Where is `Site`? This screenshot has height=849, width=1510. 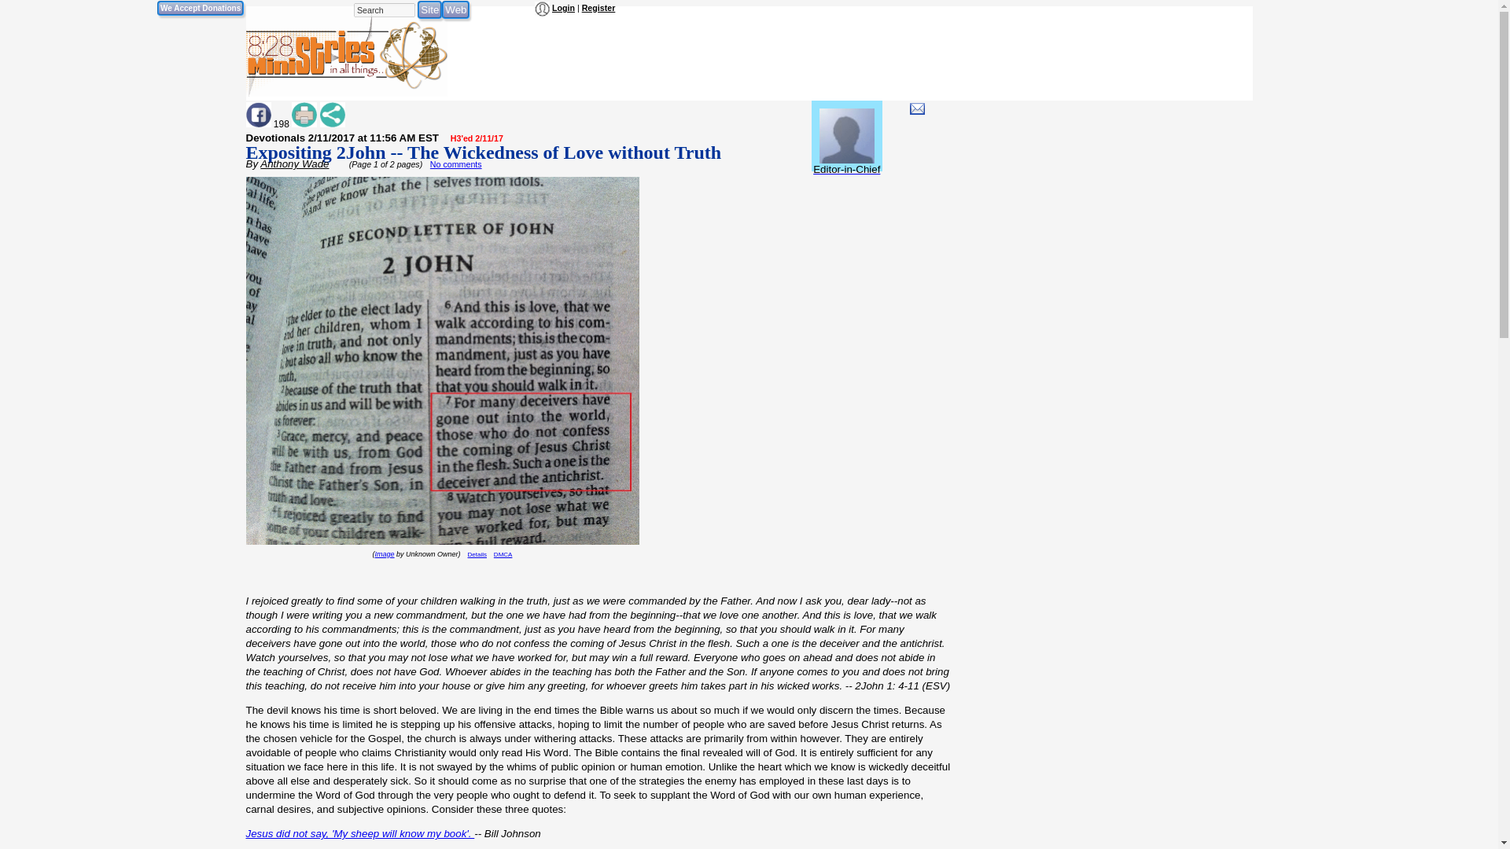 Site is located at coordinates (429, 9).